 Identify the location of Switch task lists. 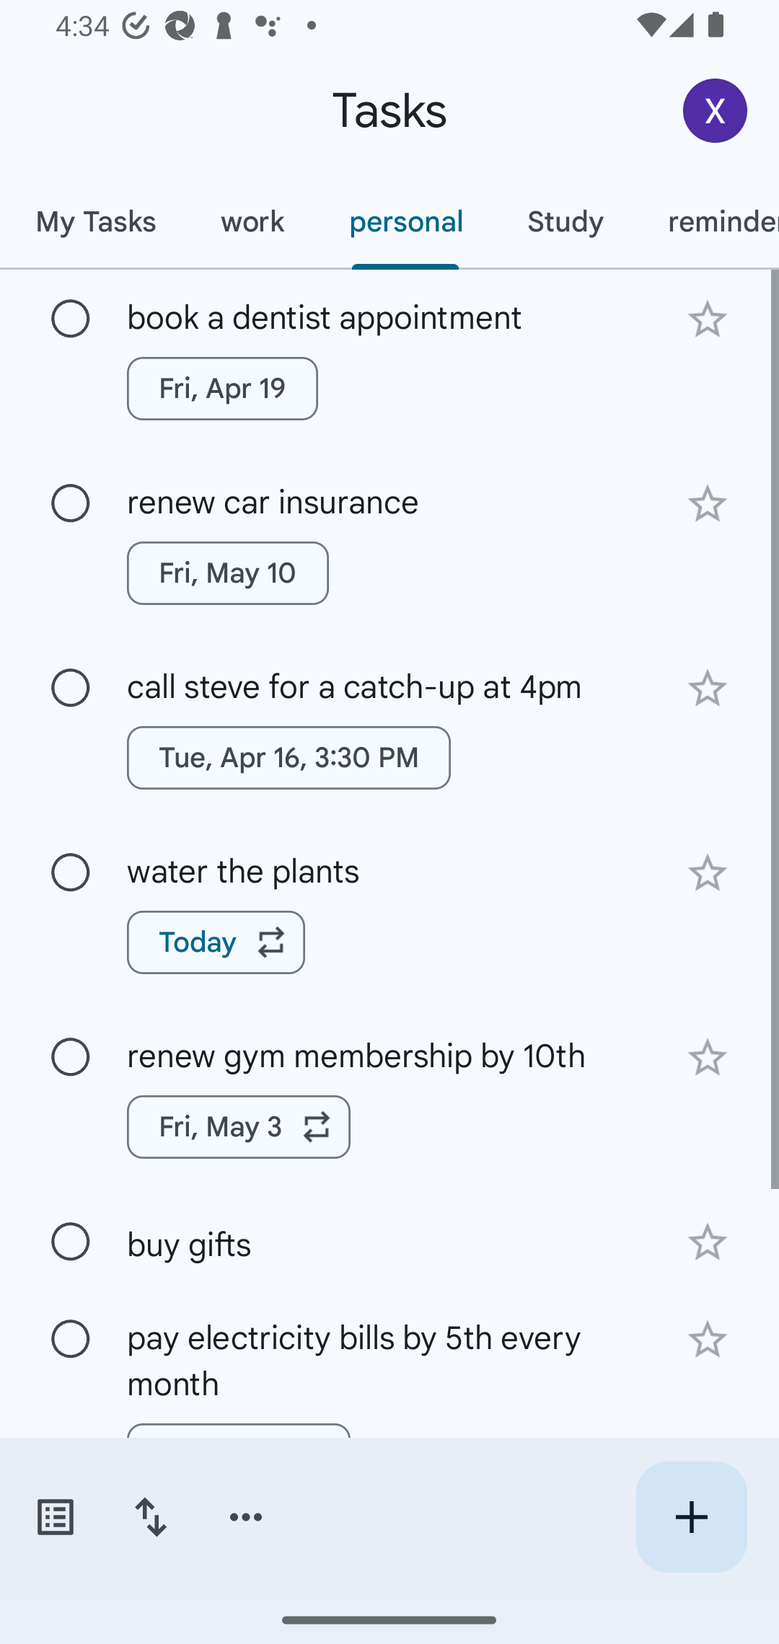
(55, 1517).